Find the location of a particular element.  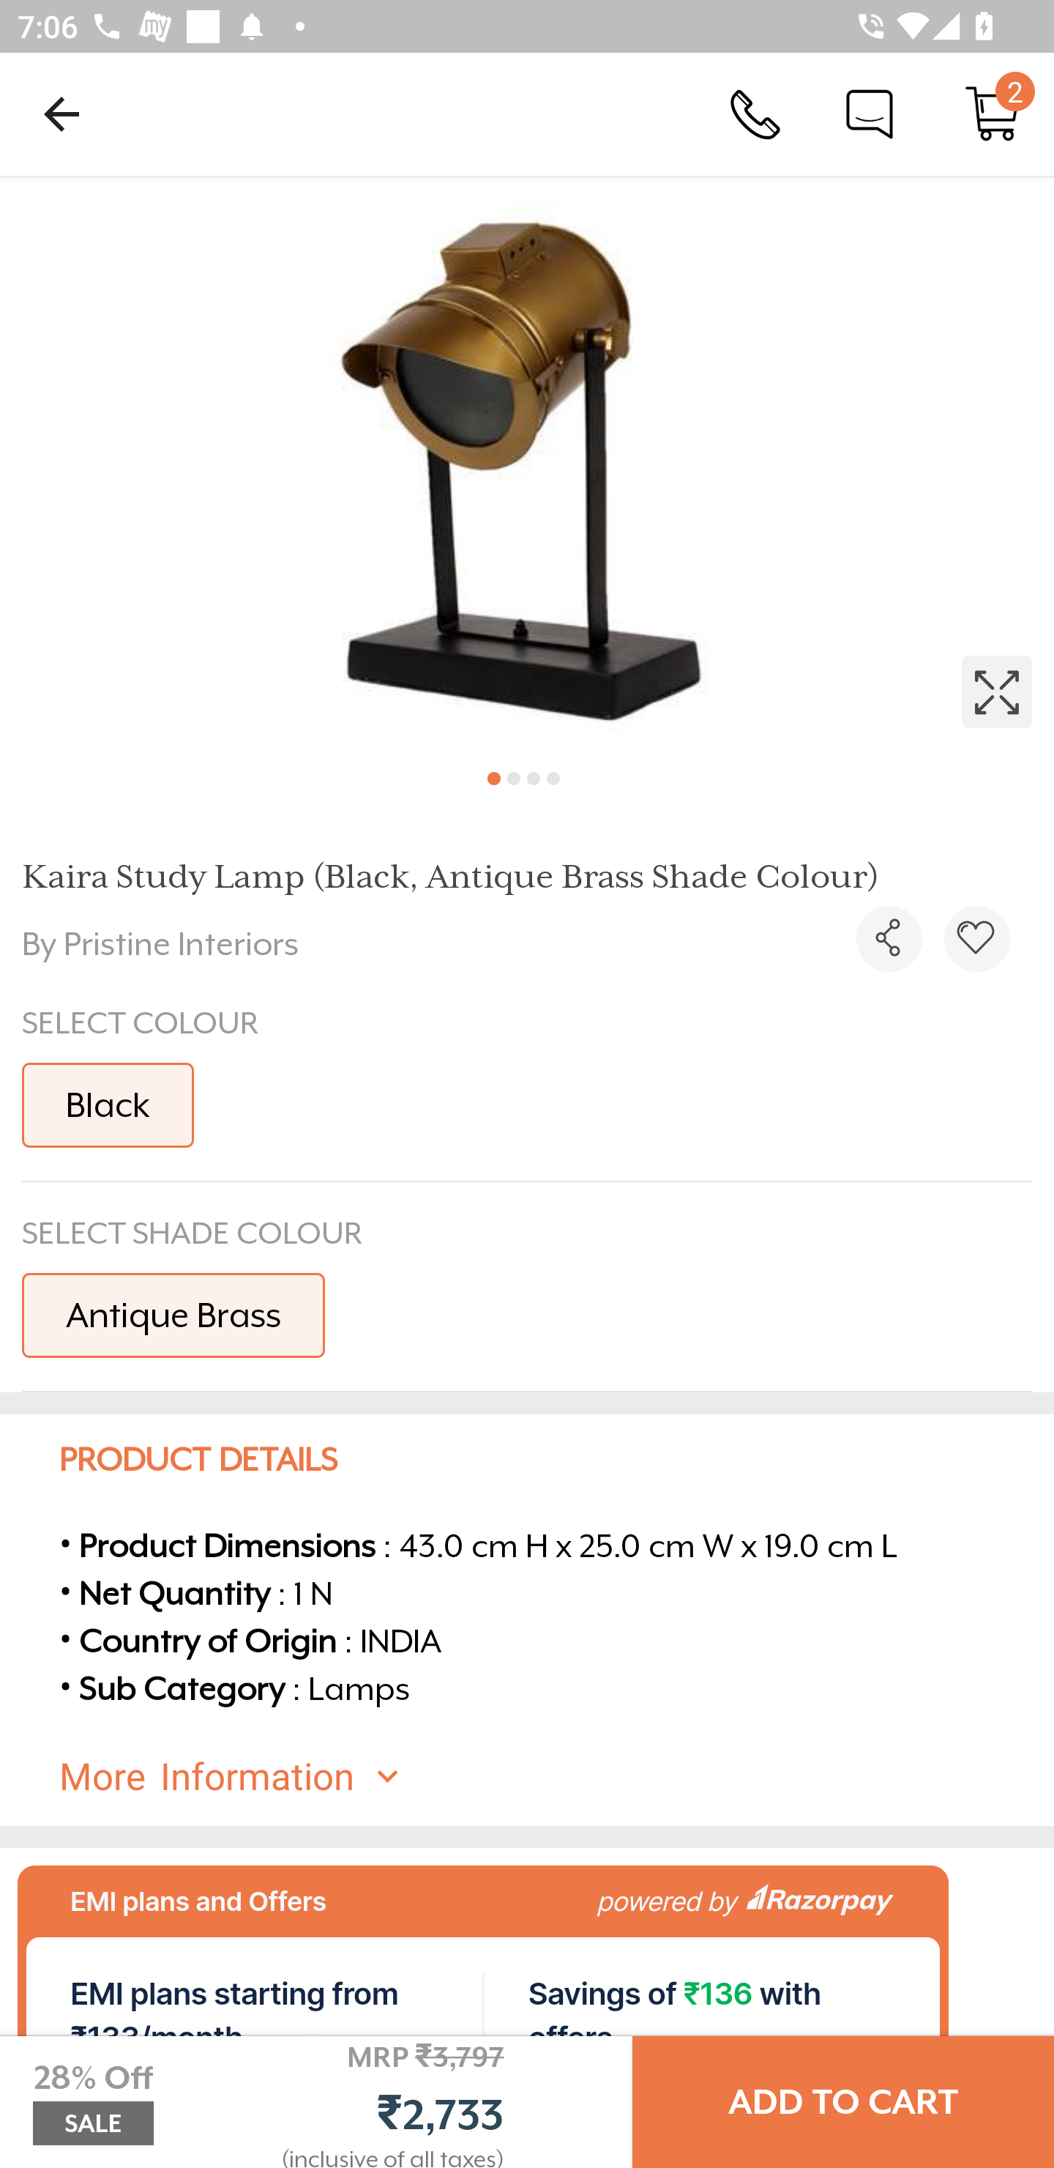

Navigate up is located at coordinates (61, 114).